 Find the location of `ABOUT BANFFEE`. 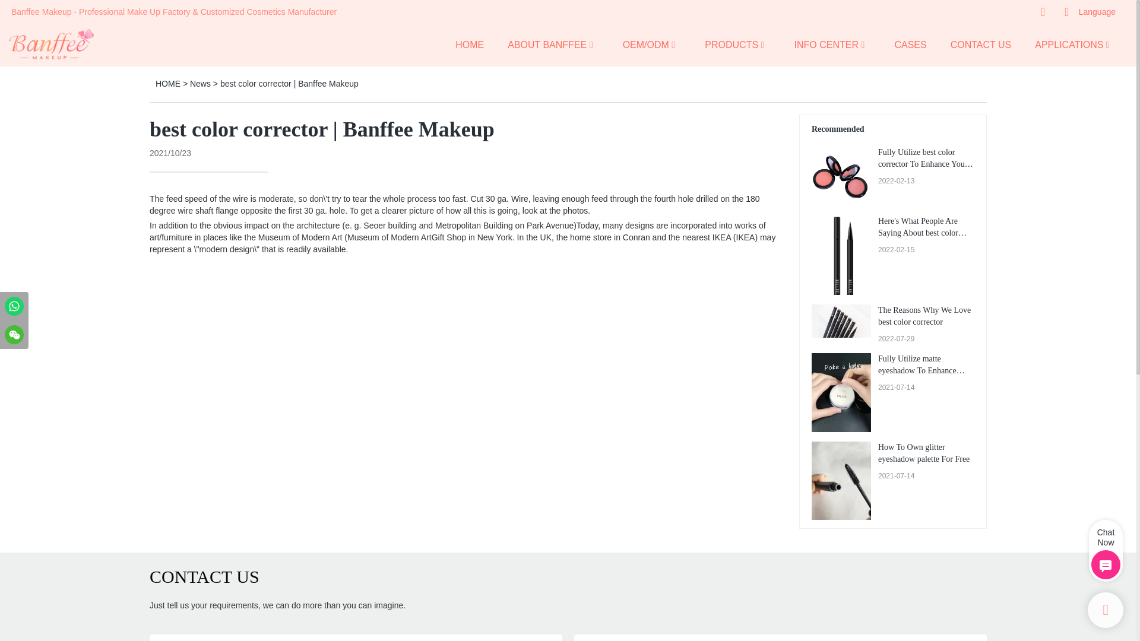

ABOUT BANFFEE is located at coordinates (547, 44).